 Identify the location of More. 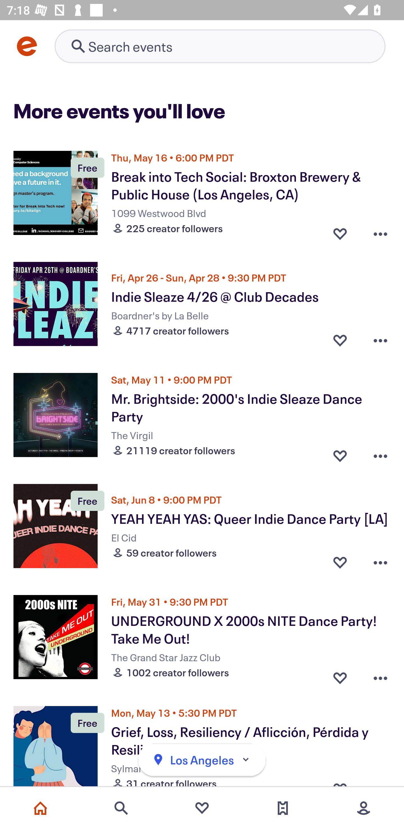
(364, 808).